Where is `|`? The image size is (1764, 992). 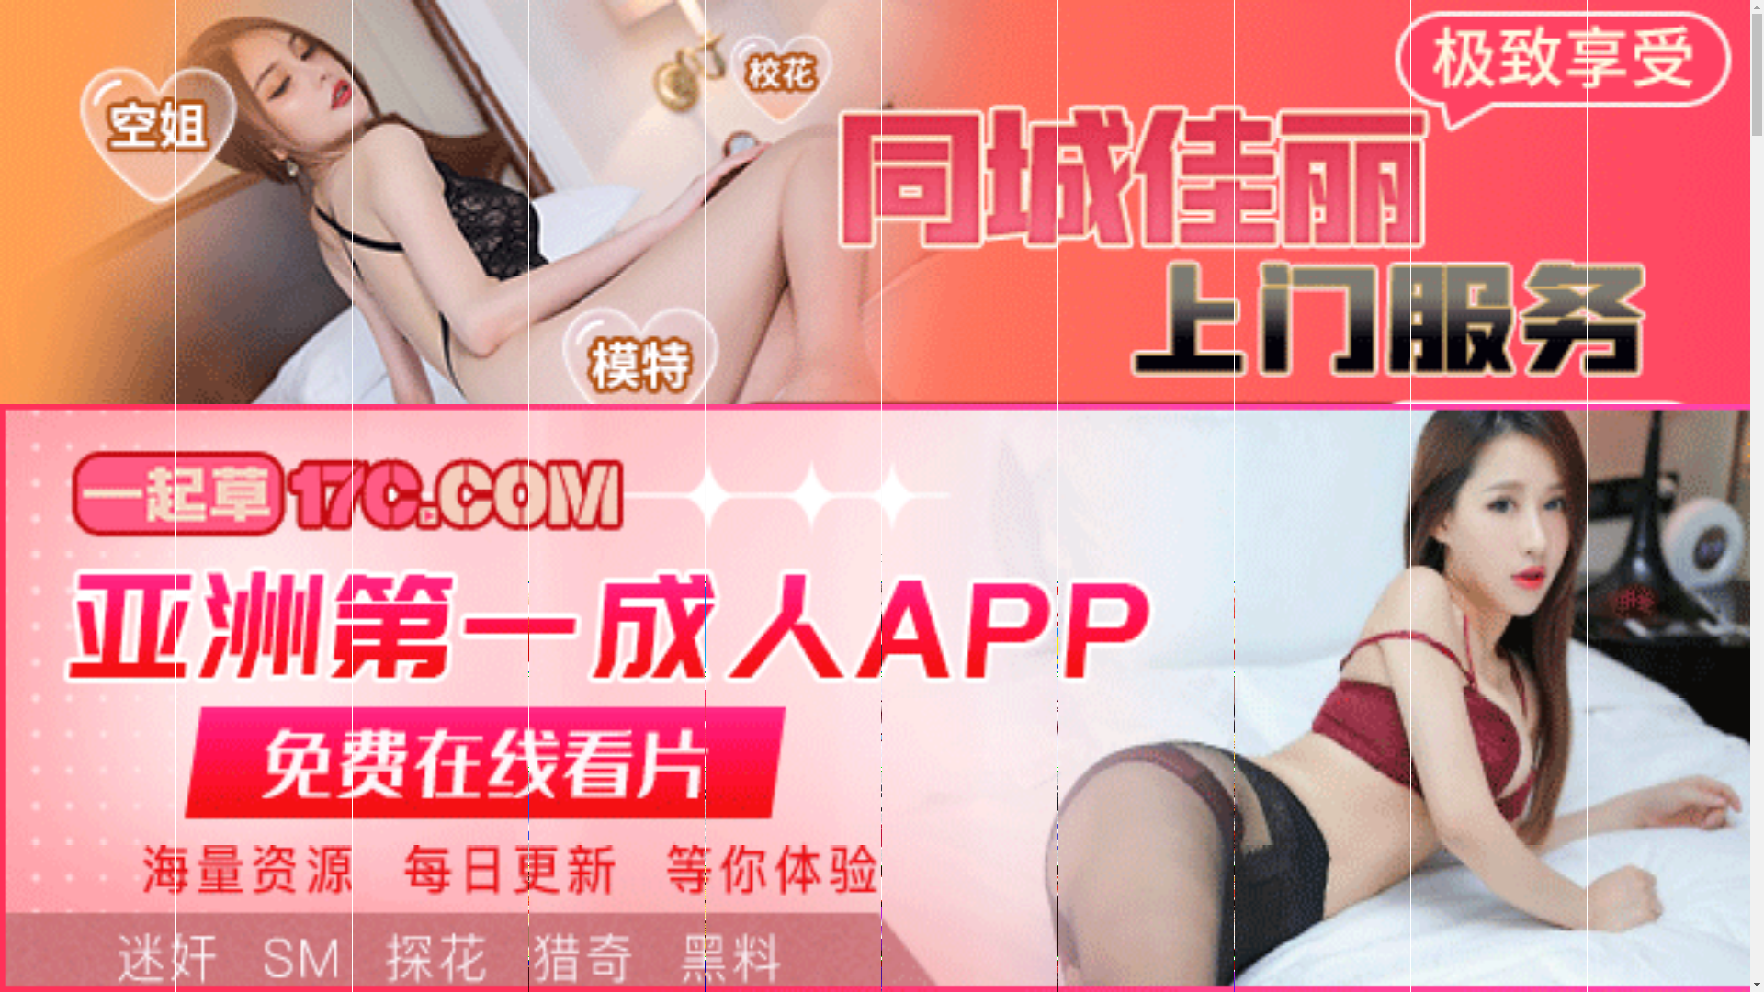
| is located at coordinates (416, 571).